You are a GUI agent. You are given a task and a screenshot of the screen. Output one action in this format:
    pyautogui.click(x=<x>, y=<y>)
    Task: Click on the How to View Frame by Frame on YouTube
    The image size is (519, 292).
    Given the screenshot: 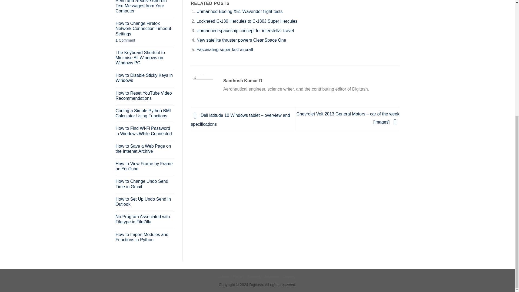 What is the action you would take?
    pyautogui.click(x=145, y=166)
    